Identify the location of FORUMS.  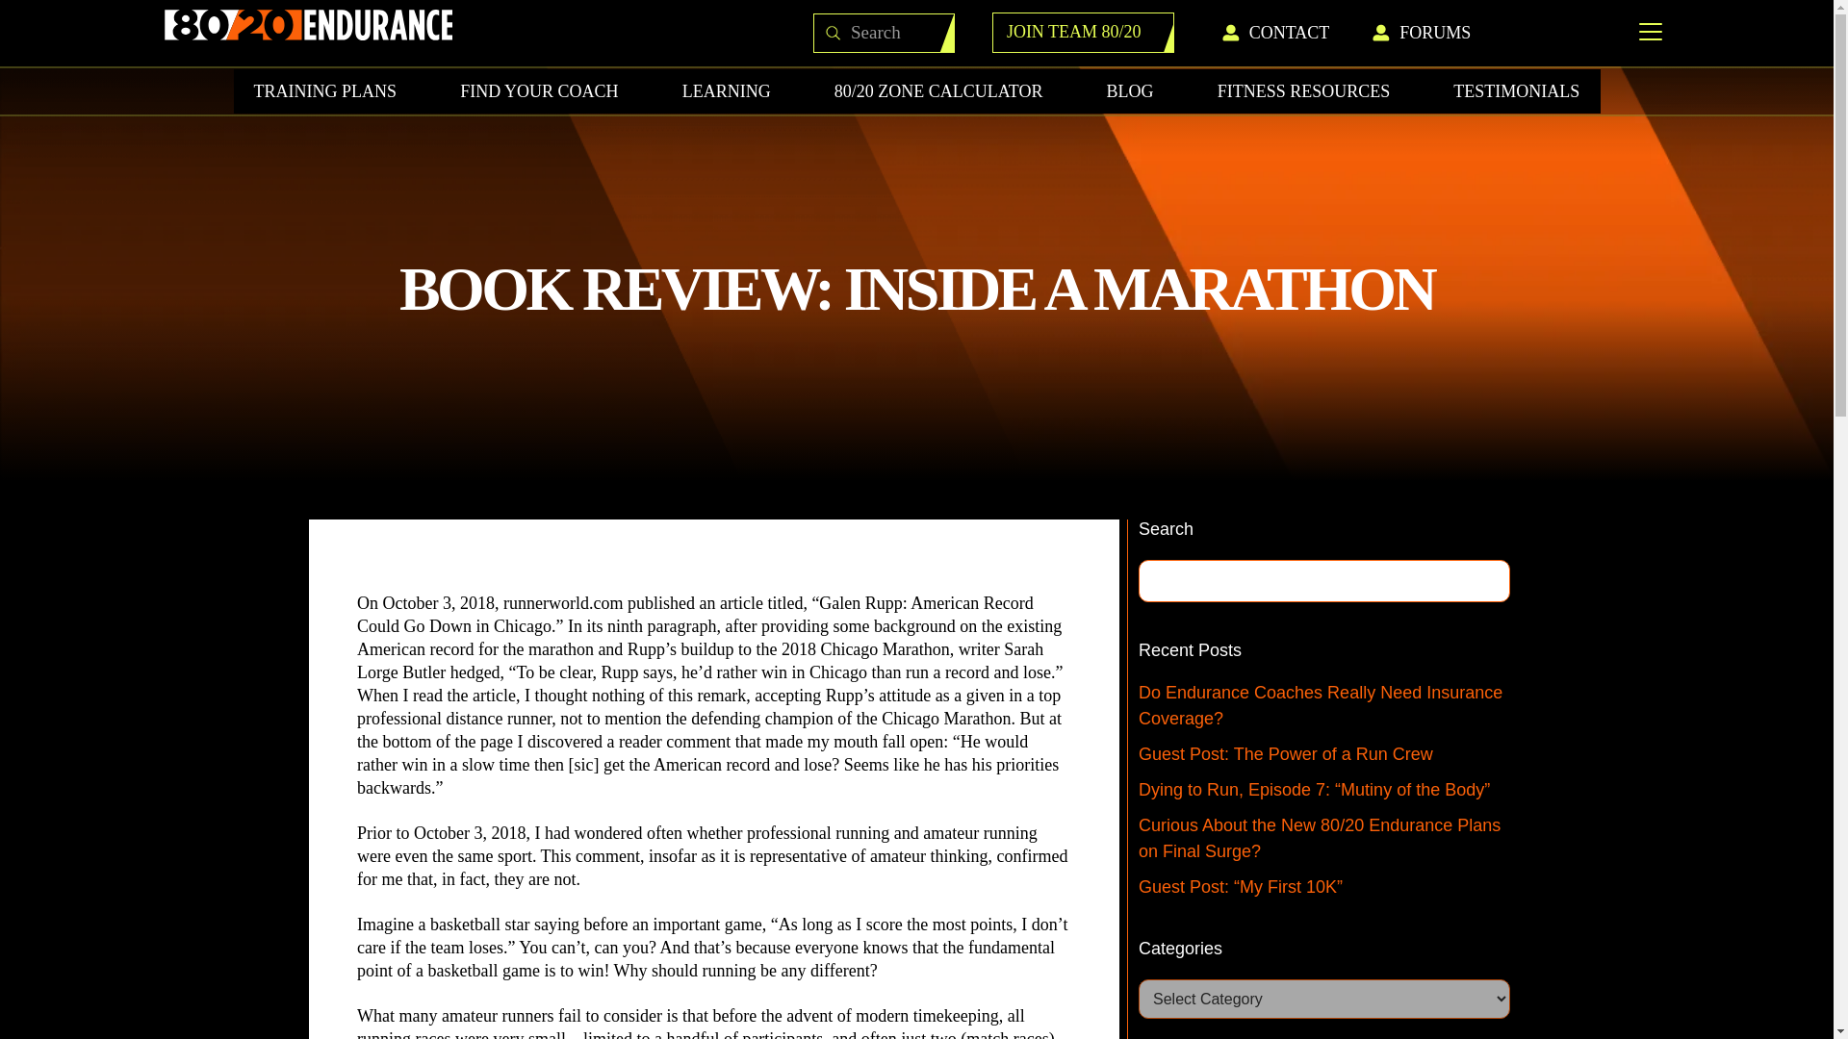
(1438, 33).